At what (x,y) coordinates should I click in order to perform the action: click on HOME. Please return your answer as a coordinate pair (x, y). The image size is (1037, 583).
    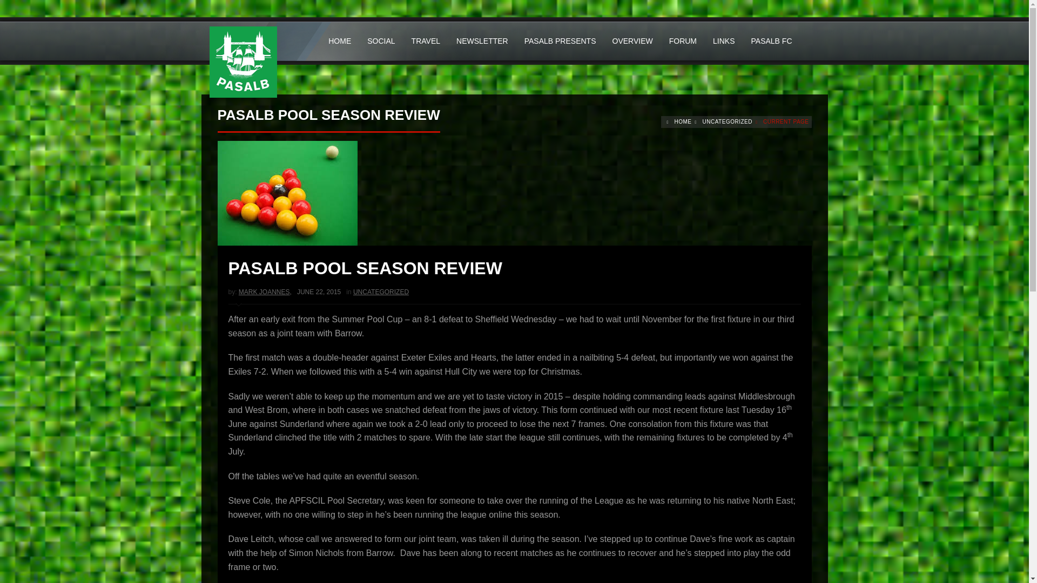
    Looking at the image, I should click on (339, 41).